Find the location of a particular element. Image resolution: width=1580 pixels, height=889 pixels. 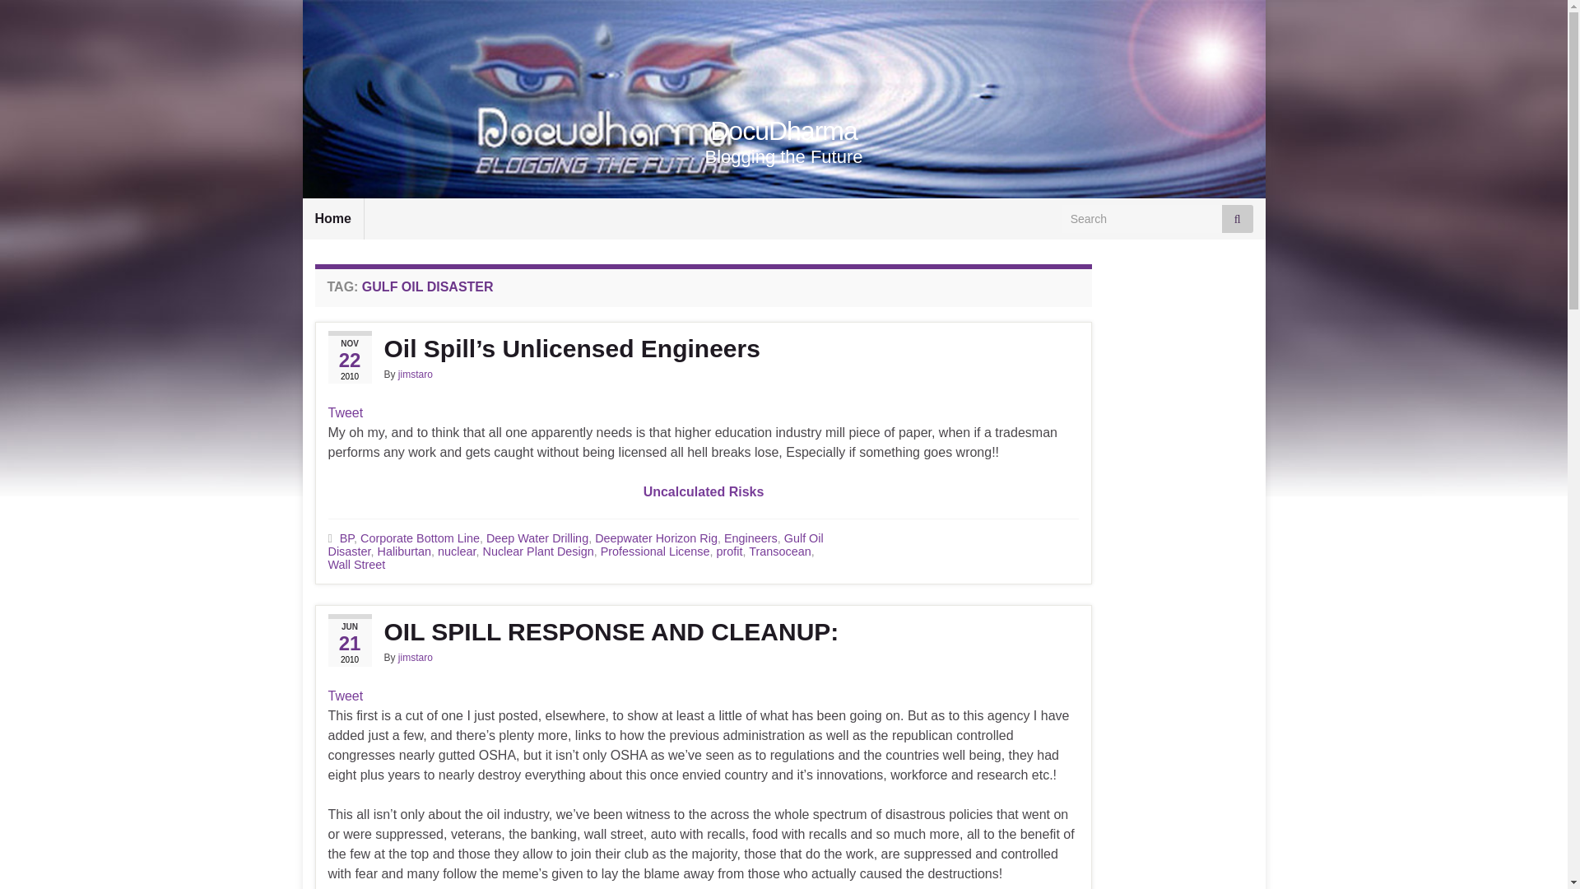

DocuDharma is located at coordinates (783, 131).